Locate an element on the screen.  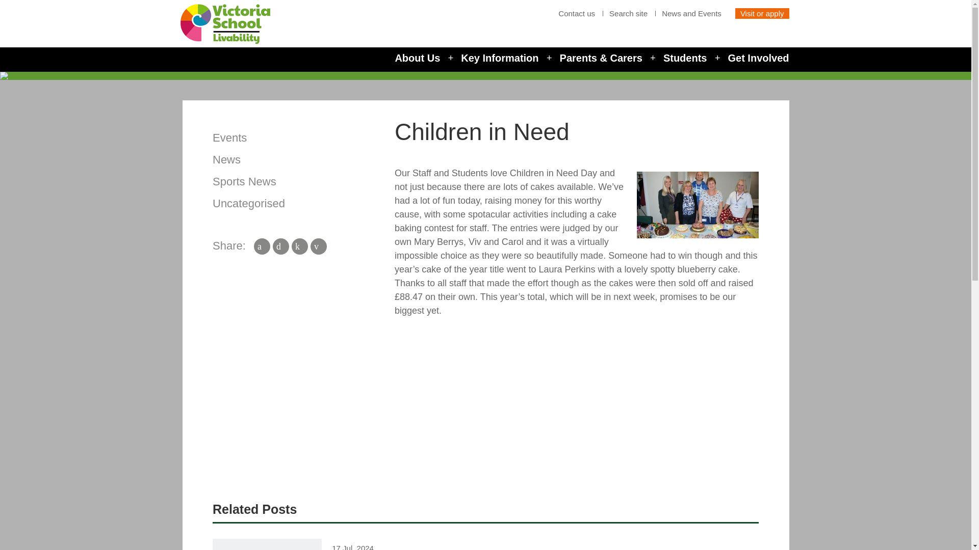
News is located at coordinates (226, 160).